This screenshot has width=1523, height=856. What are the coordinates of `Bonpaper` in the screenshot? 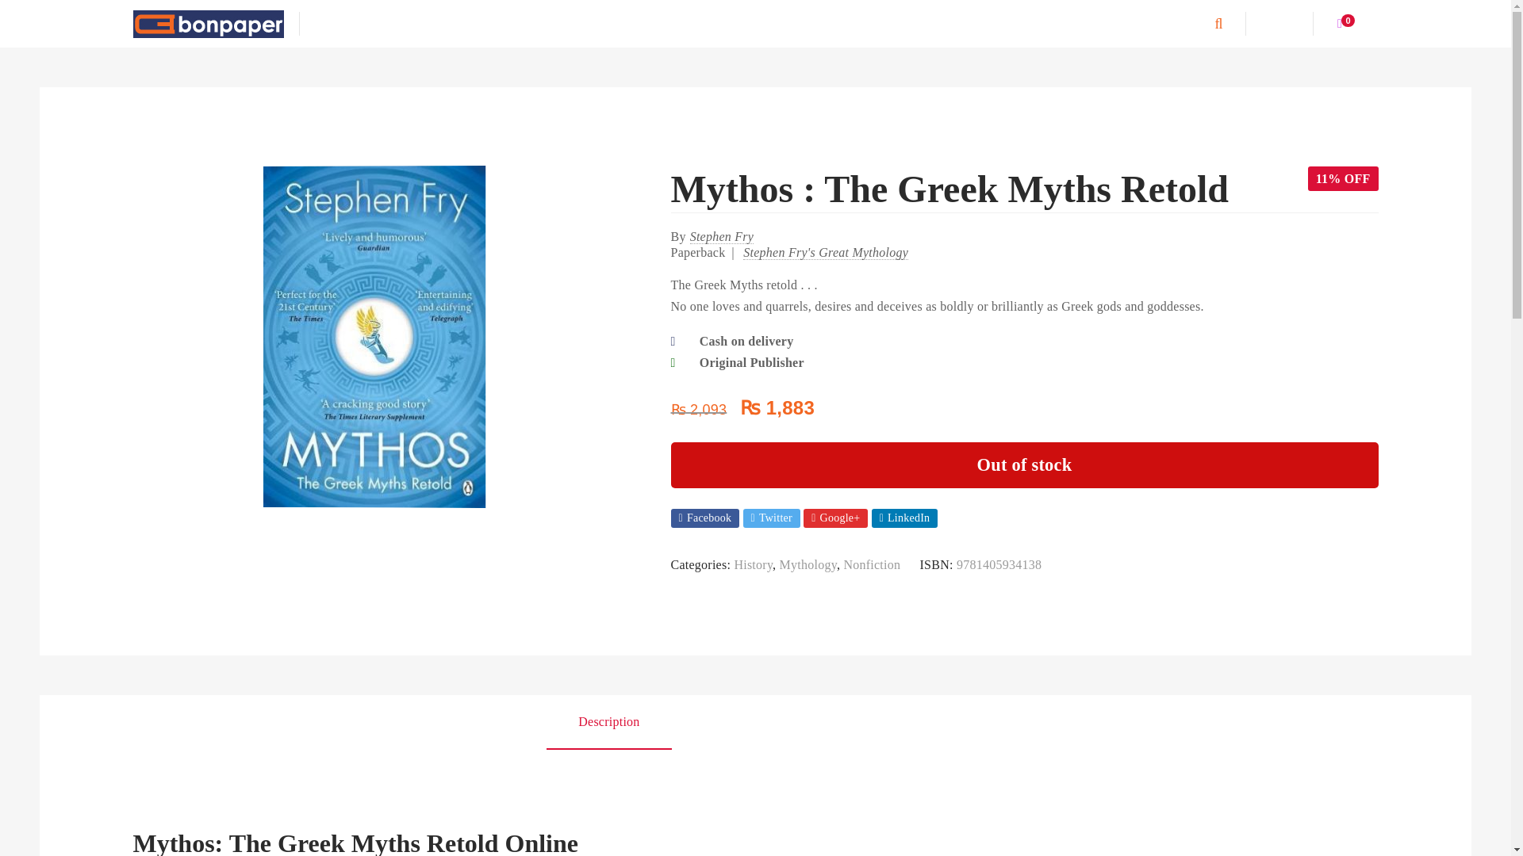 It's located at (208, 23).